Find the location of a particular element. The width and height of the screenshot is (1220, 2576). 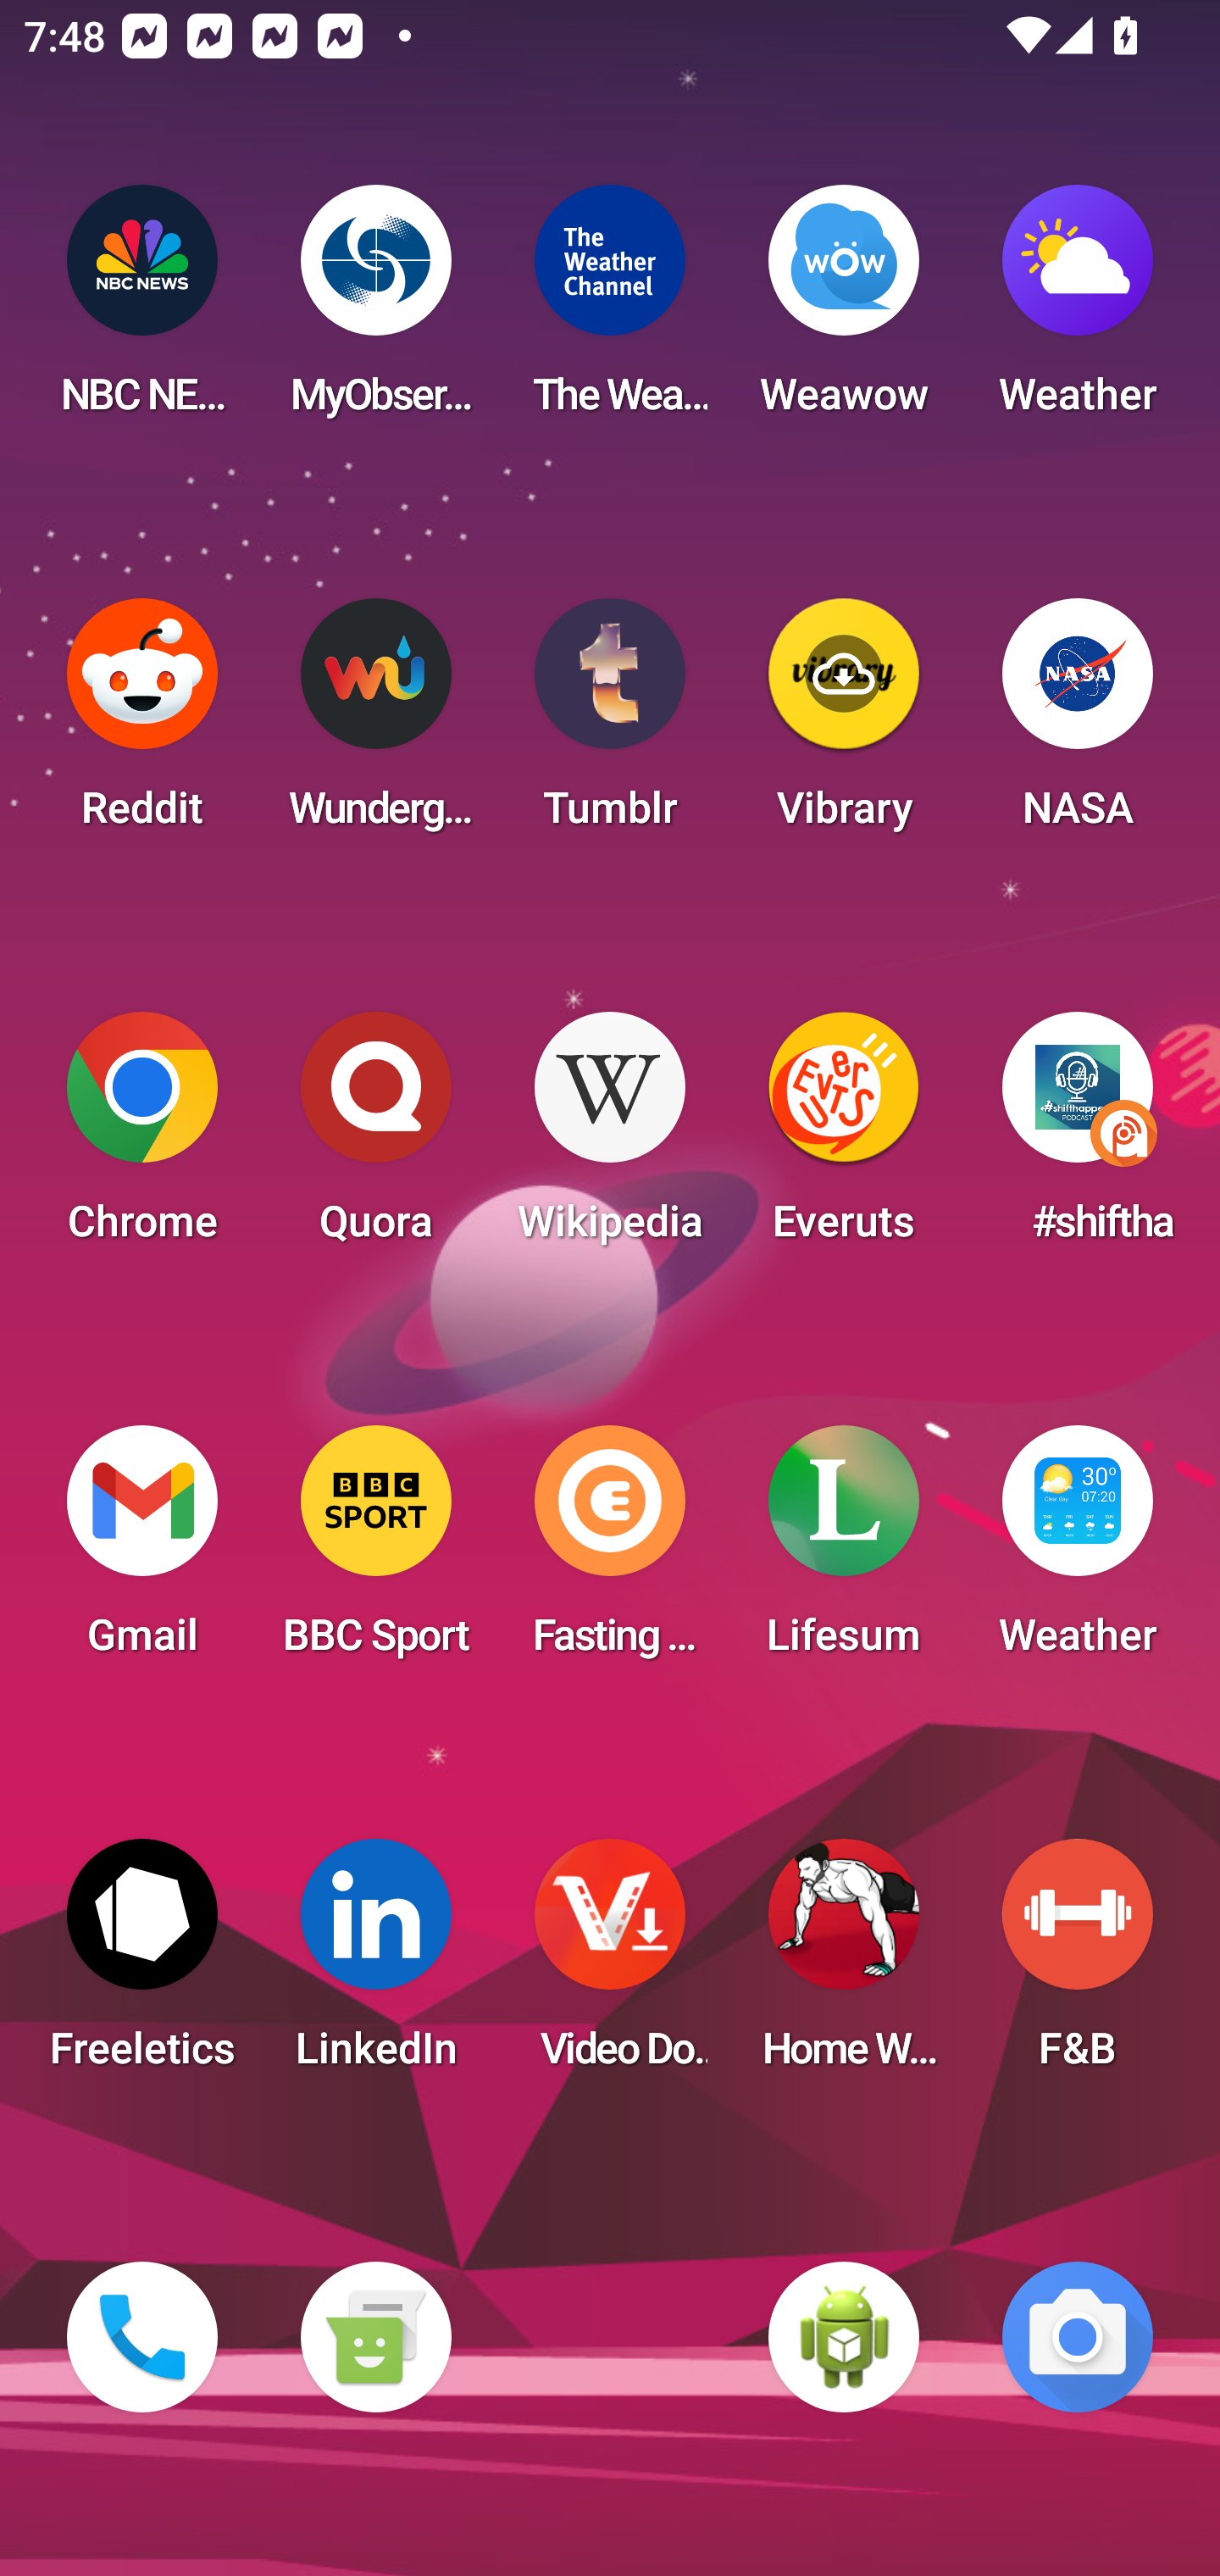

Weather is located at coordinates (1078, 1551).